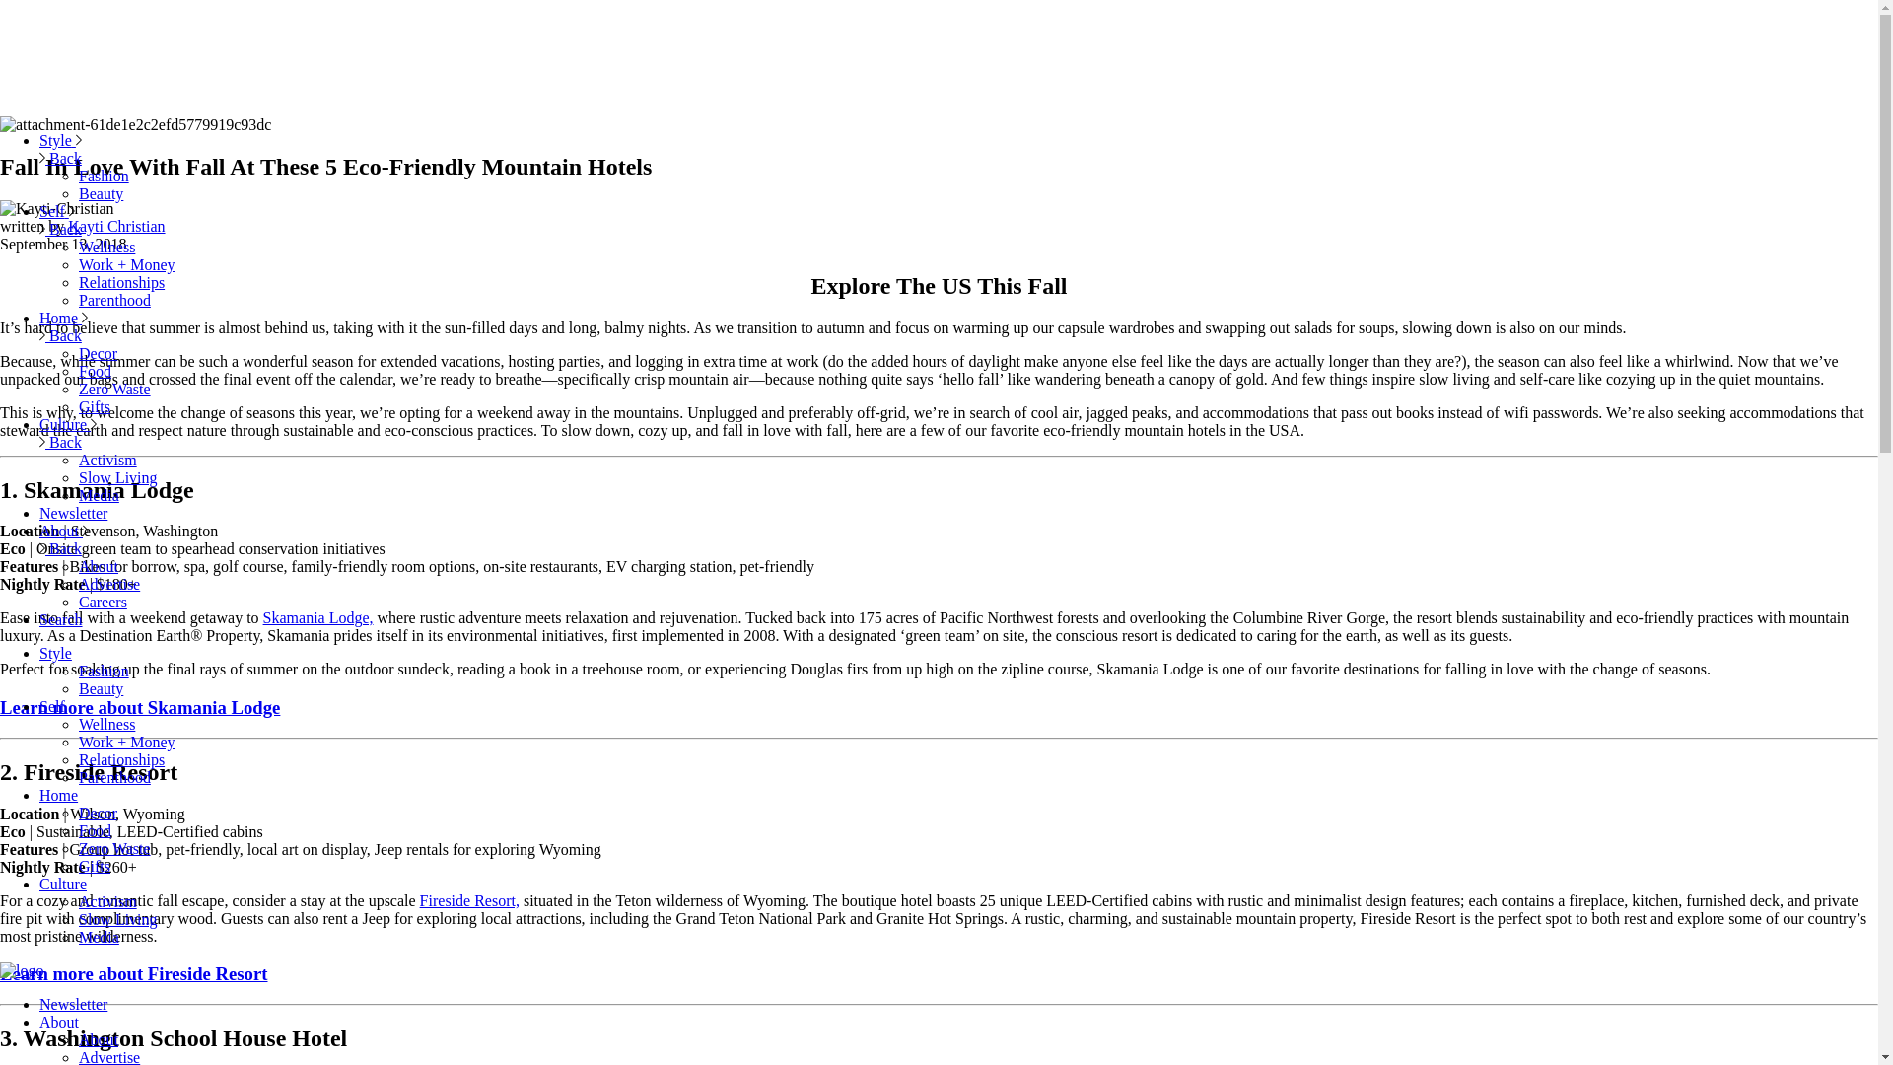 This screenshot has height=1065, width=1893. I want to click on Food, so click(95, 830).